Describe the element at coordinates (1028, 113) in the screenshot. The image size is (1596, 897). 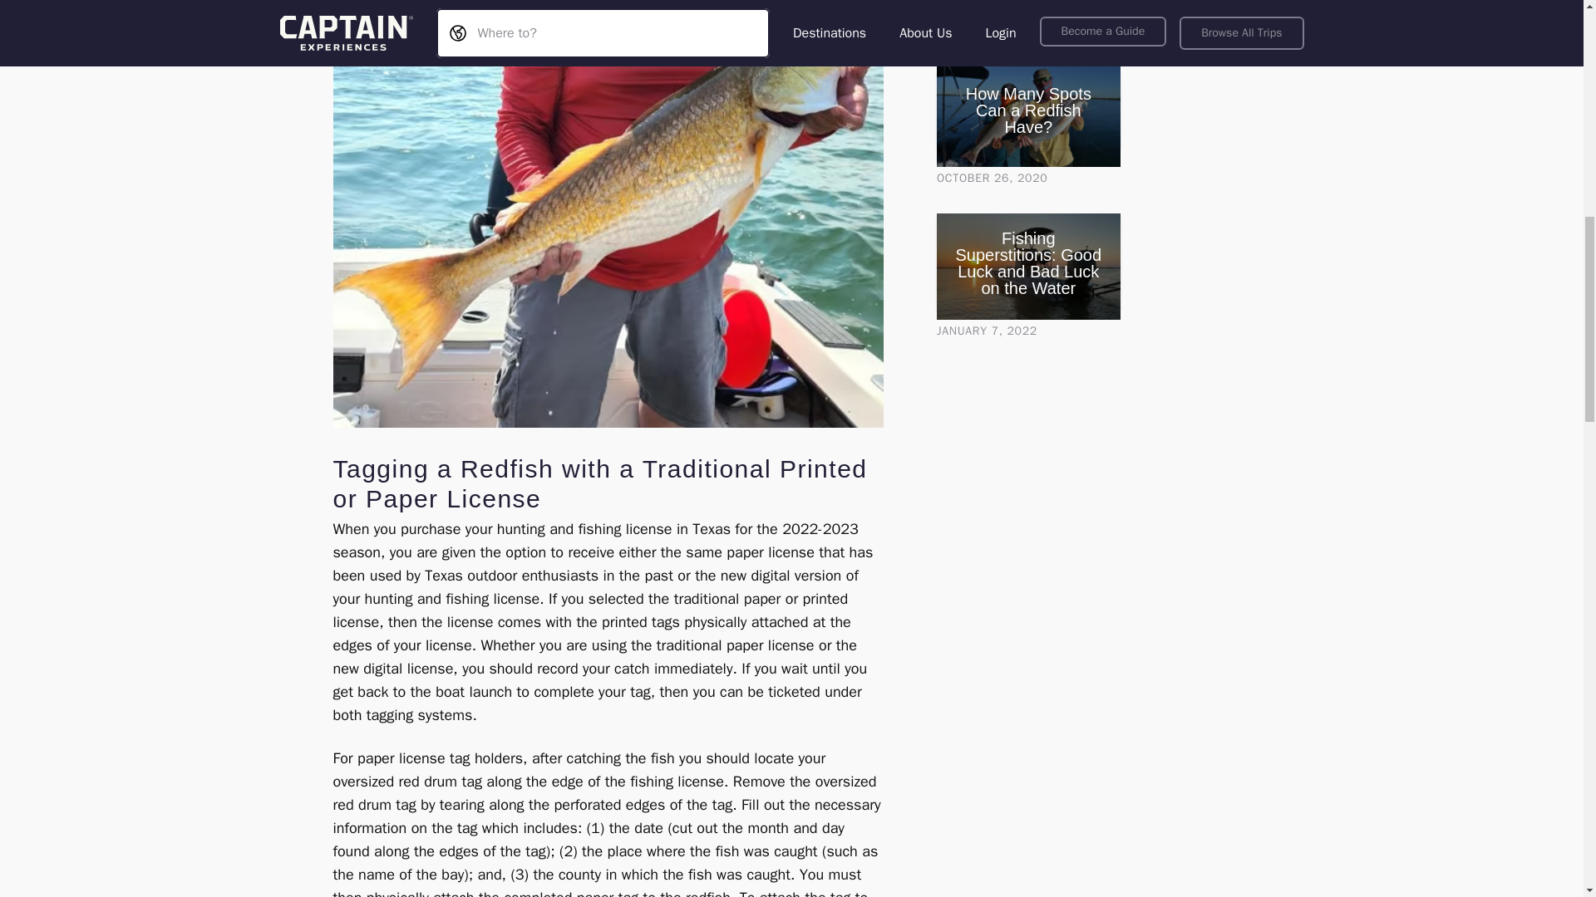
I see `How Many Spots Can a Redfish Have?` at that location.